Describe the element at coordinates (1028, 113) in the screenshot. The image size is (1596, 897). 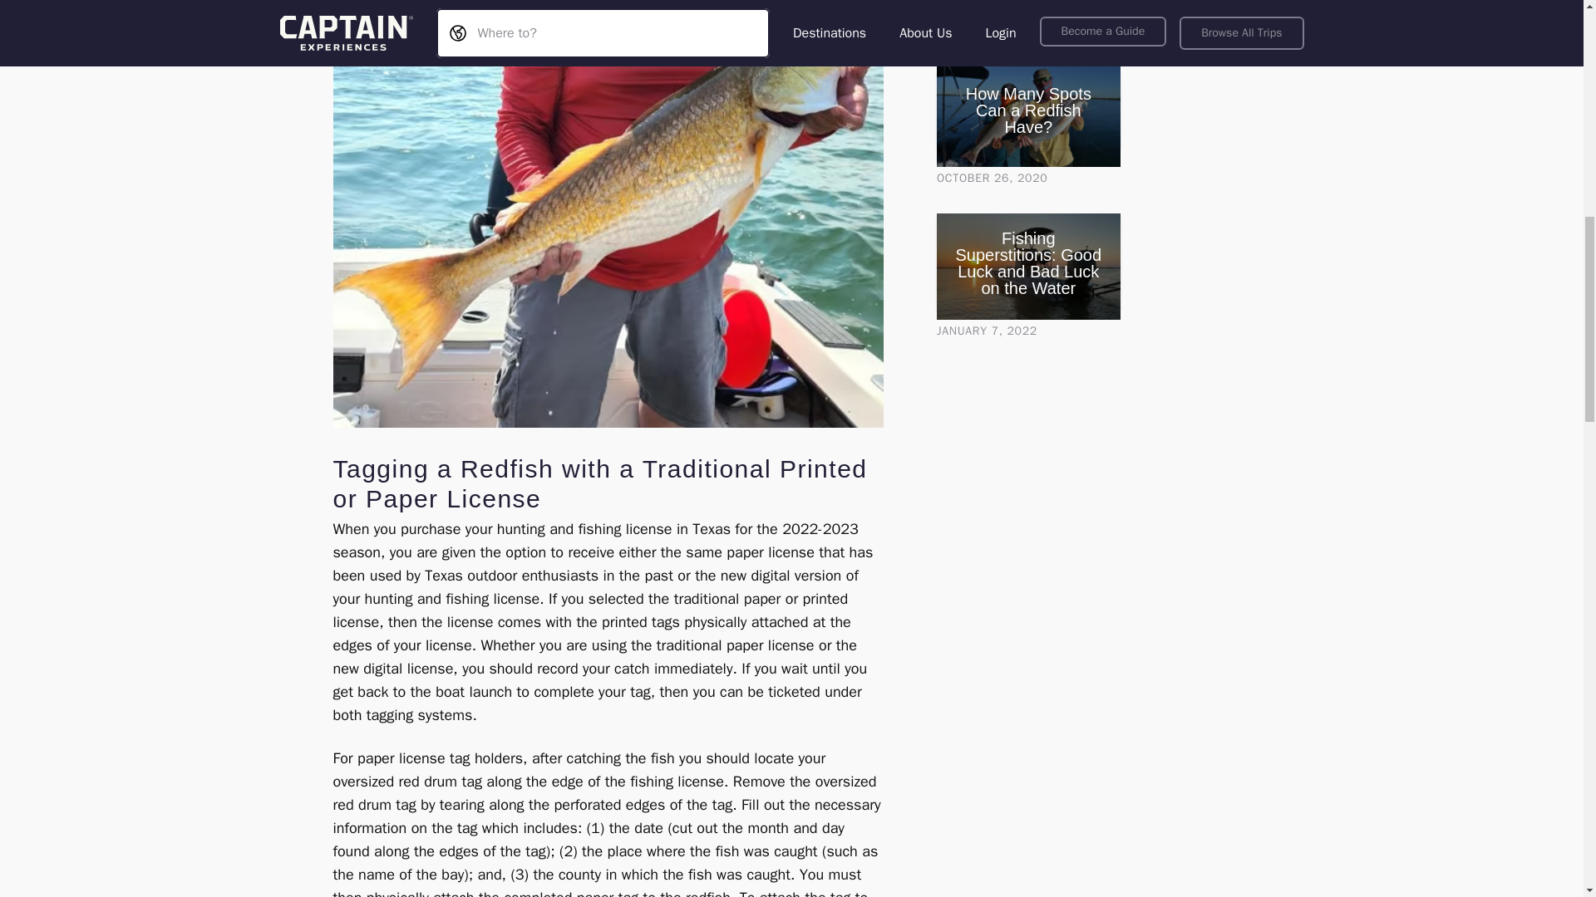
I see `How Many Spots Can a Redfish Have?` at that location.